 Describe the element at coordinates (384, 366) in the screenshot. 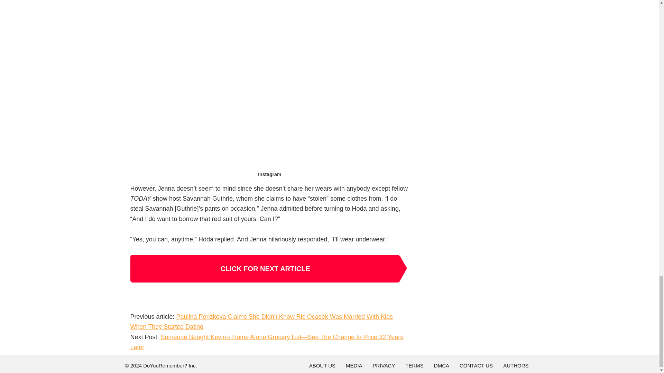

I see `PRIVACY` at that location.